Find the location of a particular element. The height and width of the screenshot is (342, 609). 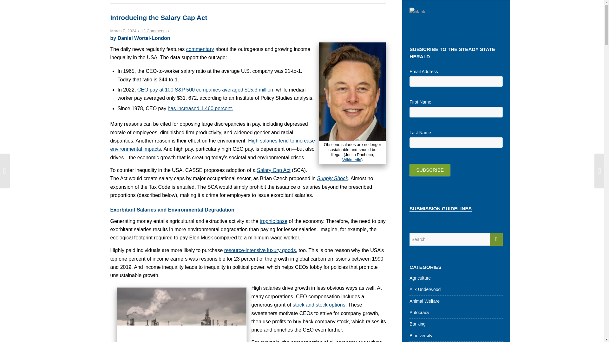

High salaries tend to increase environmental impacts is located at coordinates (213, 145).